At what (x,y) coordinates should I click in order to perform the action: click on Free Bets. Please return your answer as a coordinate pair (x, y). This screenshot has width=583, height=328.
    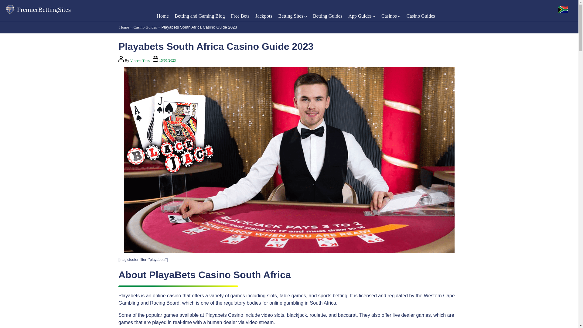
    Looking at the image, I should click on (240, 16).